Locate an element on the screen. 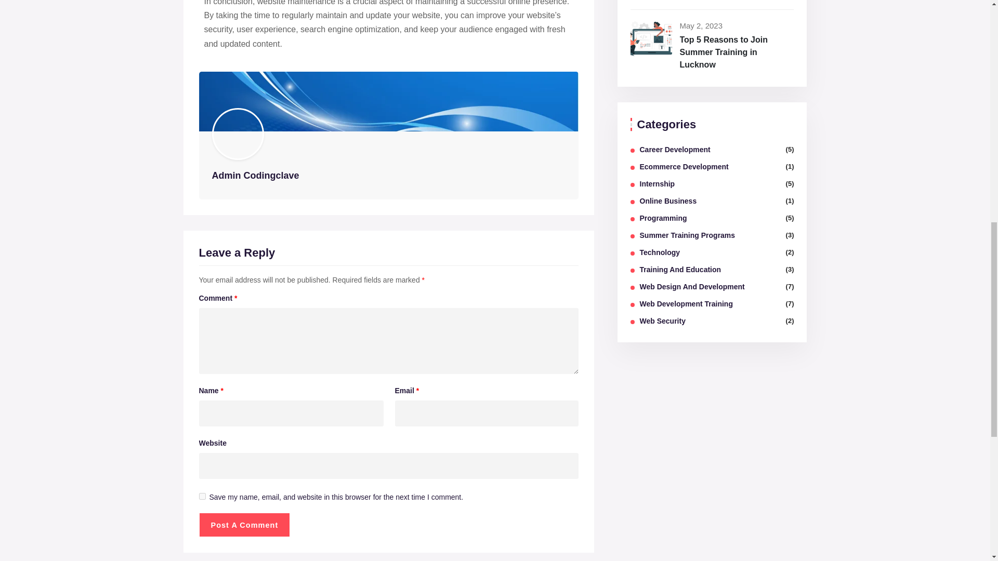 The height and width of the screenshot is (561, 998). Programming is located at coordinates (663, 218).